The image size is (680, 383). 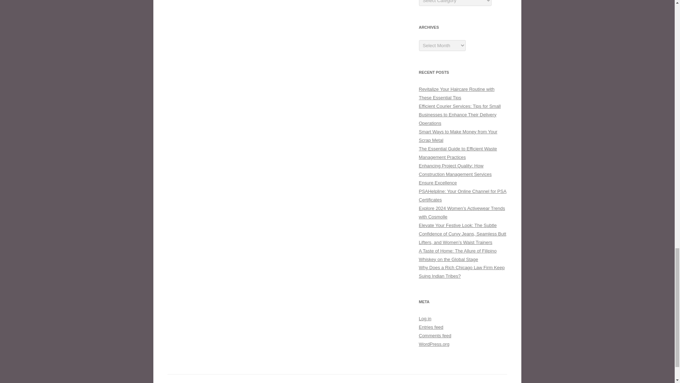 I want to click on Revitalize Your Haircare Routine with These Essential Tips, so click(x=456, y=93).